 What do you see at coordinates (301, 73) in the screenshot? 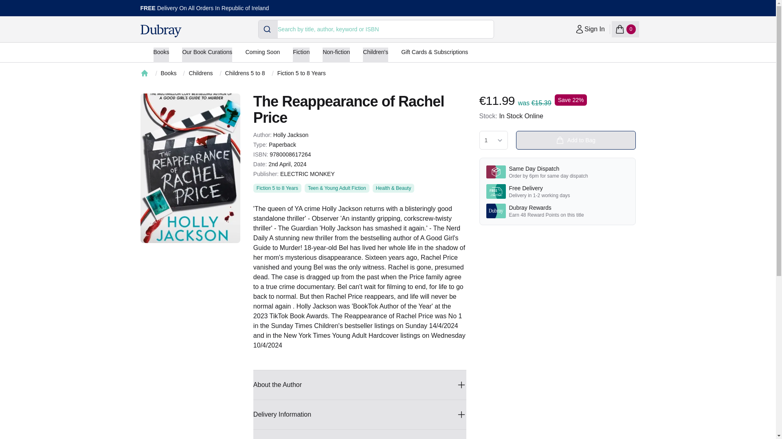
I see `Our Book Curations` at bounding box center [301, 73].